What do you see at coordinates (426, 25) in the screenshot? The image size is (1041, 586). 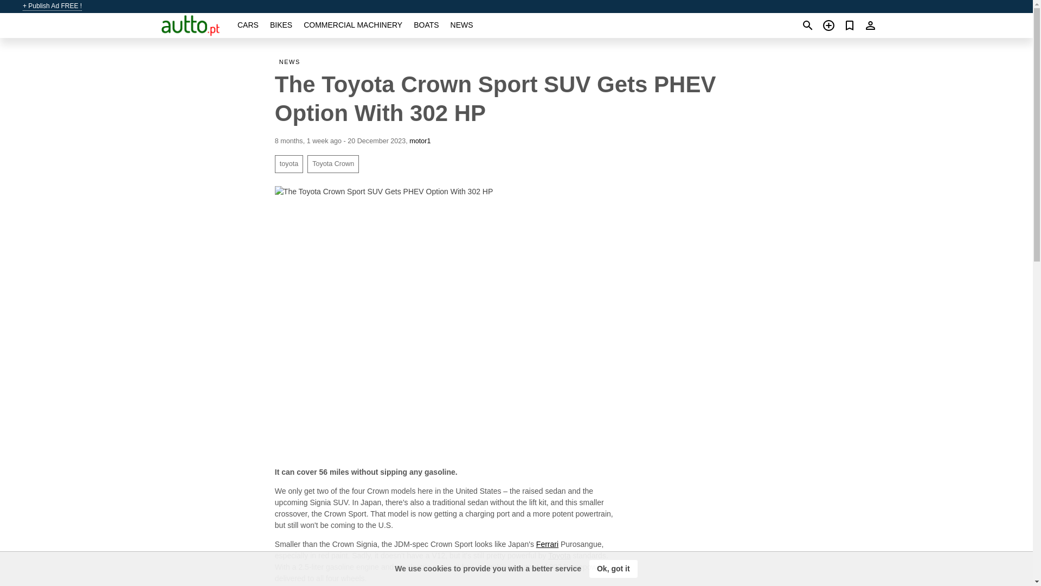 I see `BOATS` at bounding box center [426, 25].